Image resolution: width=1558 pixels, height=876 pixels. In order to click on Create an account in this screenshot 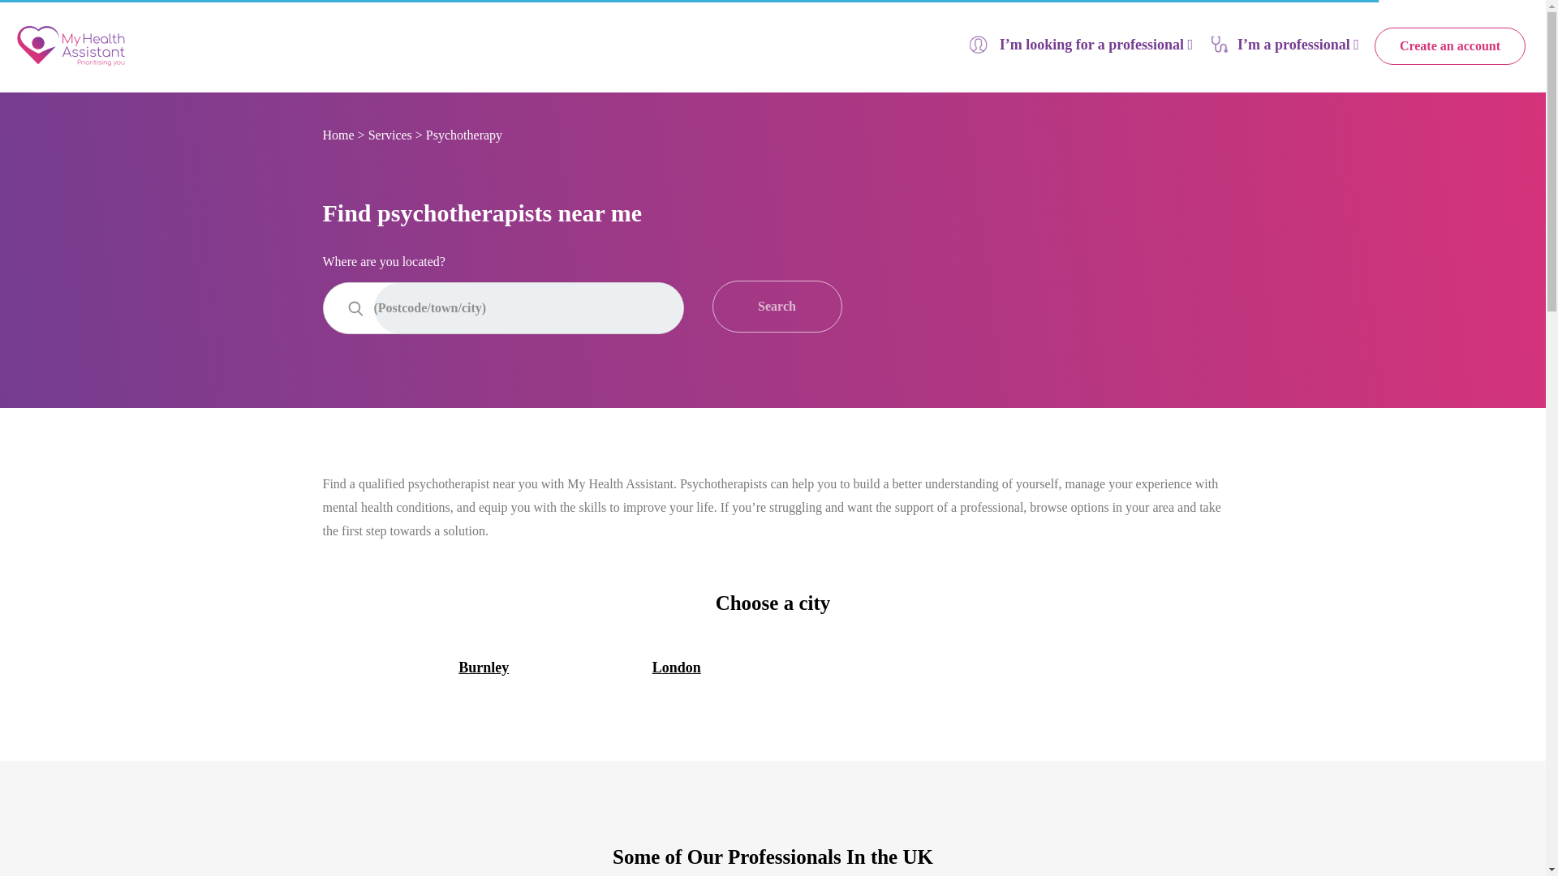, I will do `click(1449, 45)`.